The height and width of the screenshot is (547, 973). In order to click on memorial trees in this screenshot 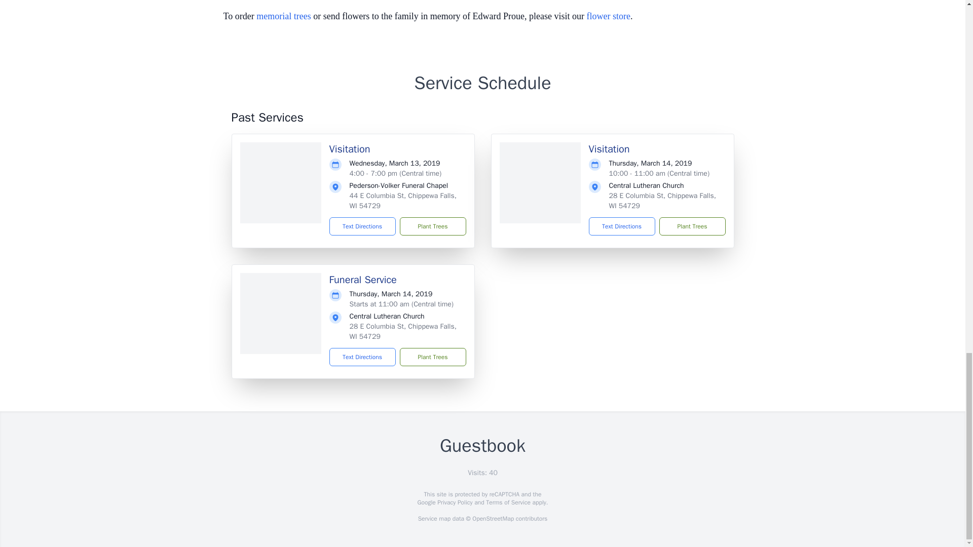, I will do `click(283, 16)`.